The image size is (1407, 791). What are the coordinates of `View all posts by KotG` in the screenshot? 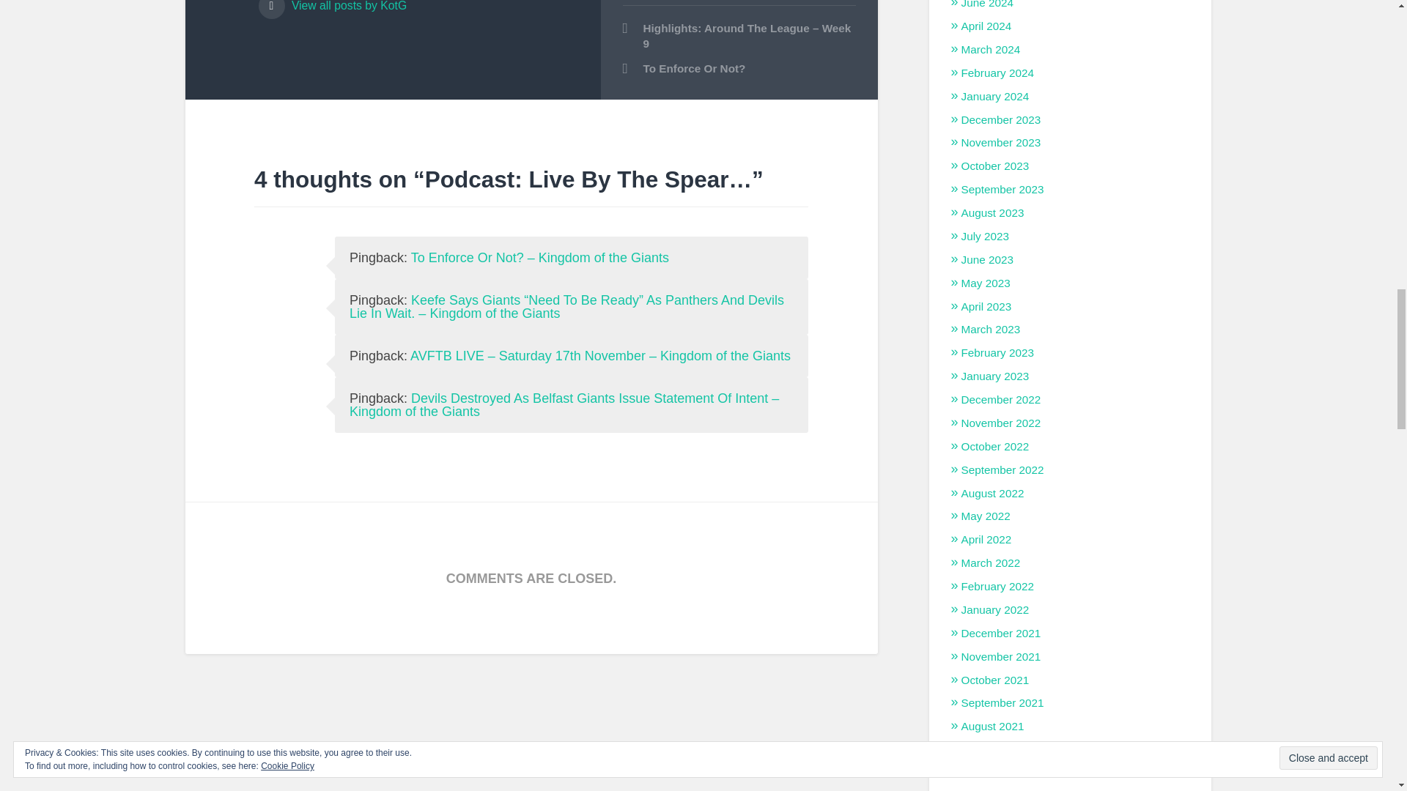 It's located at (418, 9).